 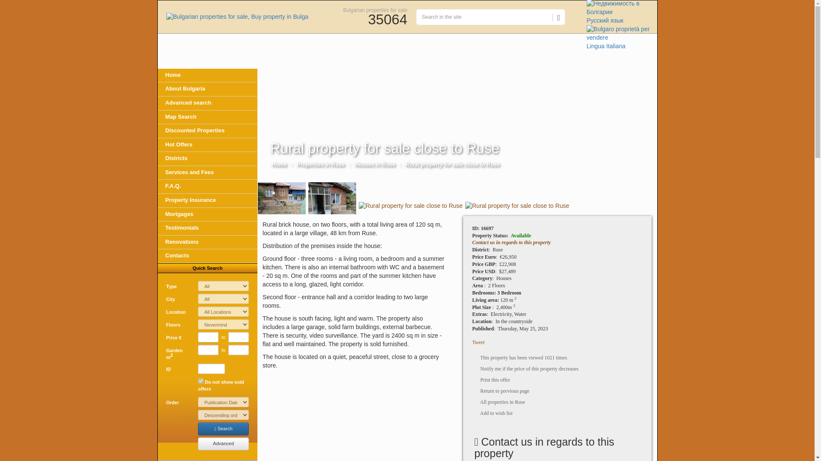 I want to click on Lingua Italiana, so click(x=622, y=38).